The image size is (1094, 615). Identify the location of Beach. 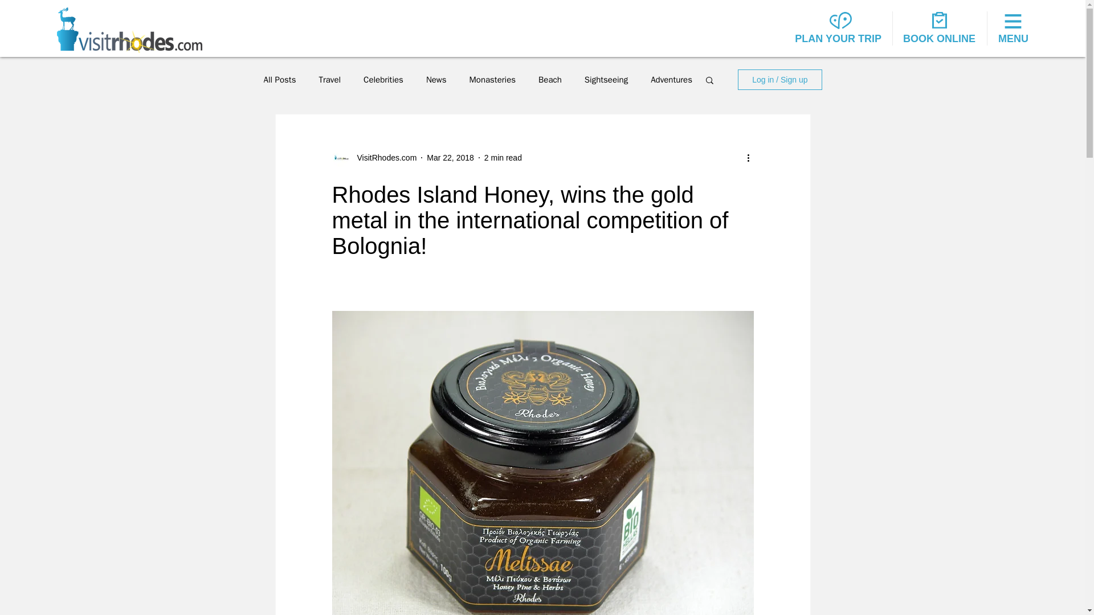
(550, 79).